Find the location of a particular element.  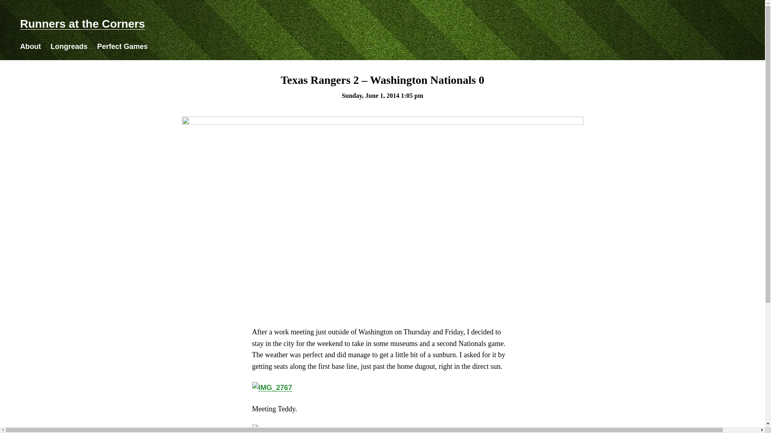

Longreads is located at coordinates (69, 47).